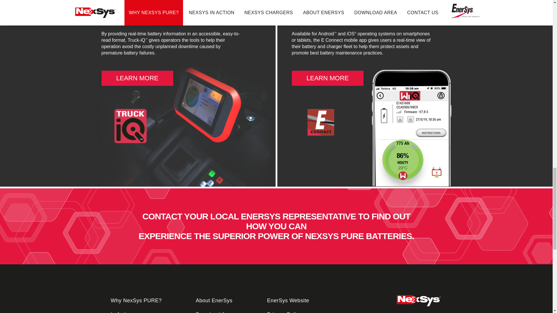 The height and width of the screenshot is (313, 557). What do you see at coordinates (288, 301) in the screenshot?
I see `EnerSys Website` at bounding box center [288, 301].